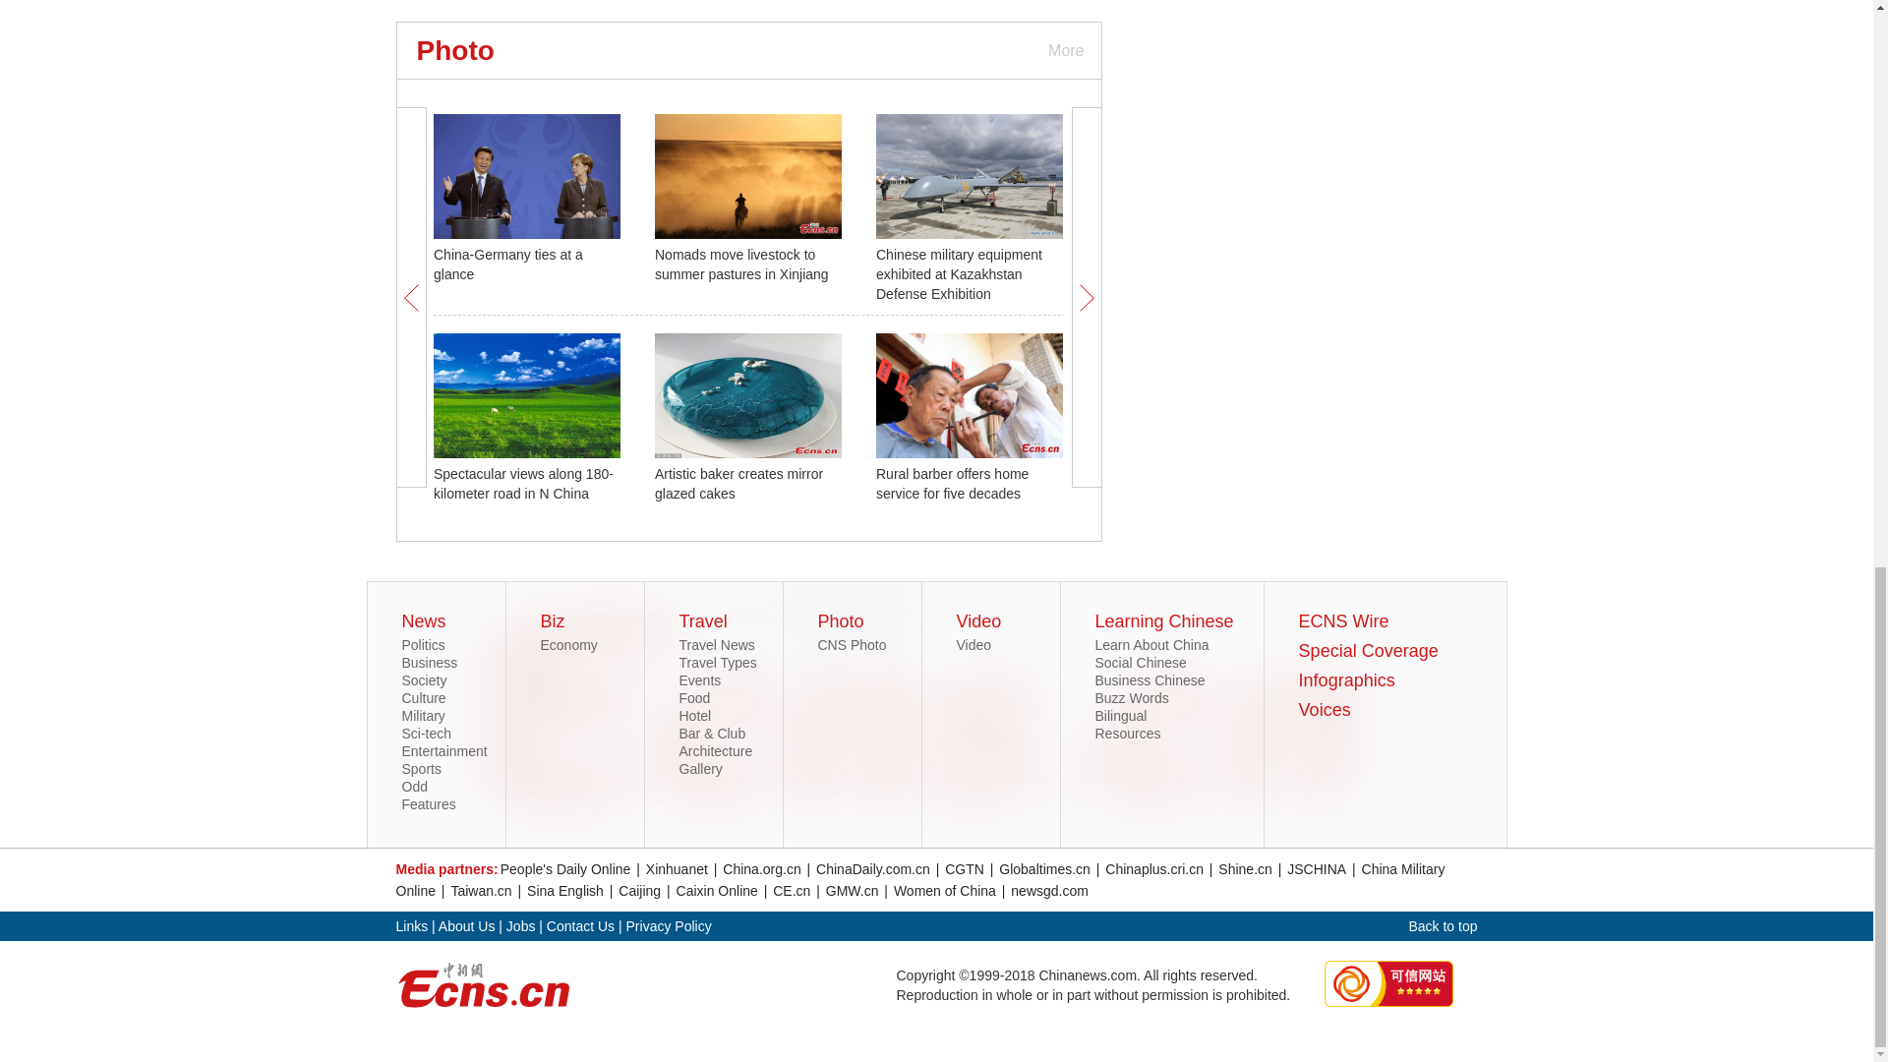 The width and height of the screenshot is (1888, 1062). I want to click on China-Germany ties at a glance, so click(508, 264).